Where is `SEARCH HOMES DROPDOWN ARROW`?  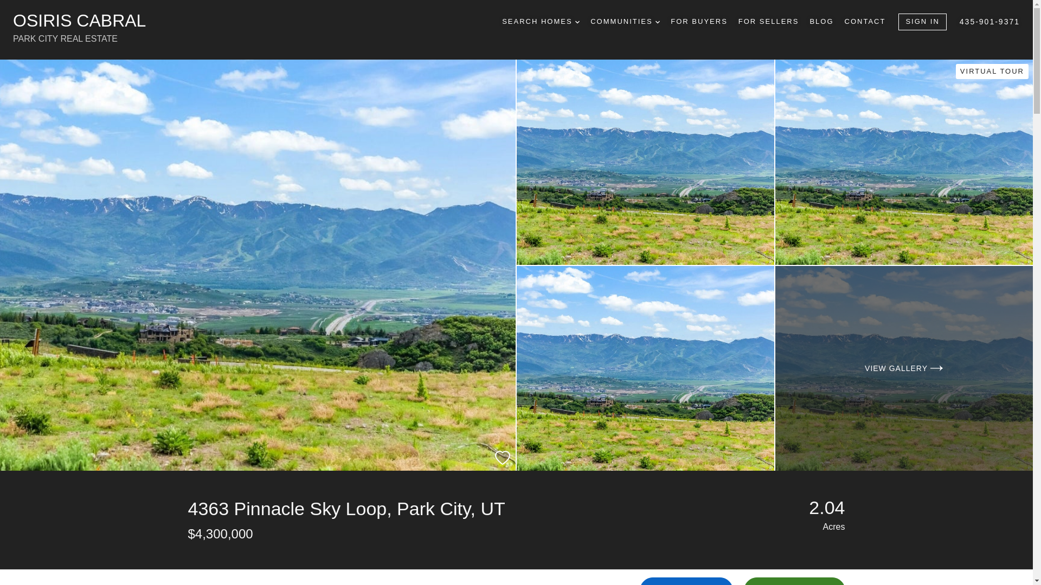
SEARCH HOMES DROPDOWN ARROW is located at coordinates (686, 581).